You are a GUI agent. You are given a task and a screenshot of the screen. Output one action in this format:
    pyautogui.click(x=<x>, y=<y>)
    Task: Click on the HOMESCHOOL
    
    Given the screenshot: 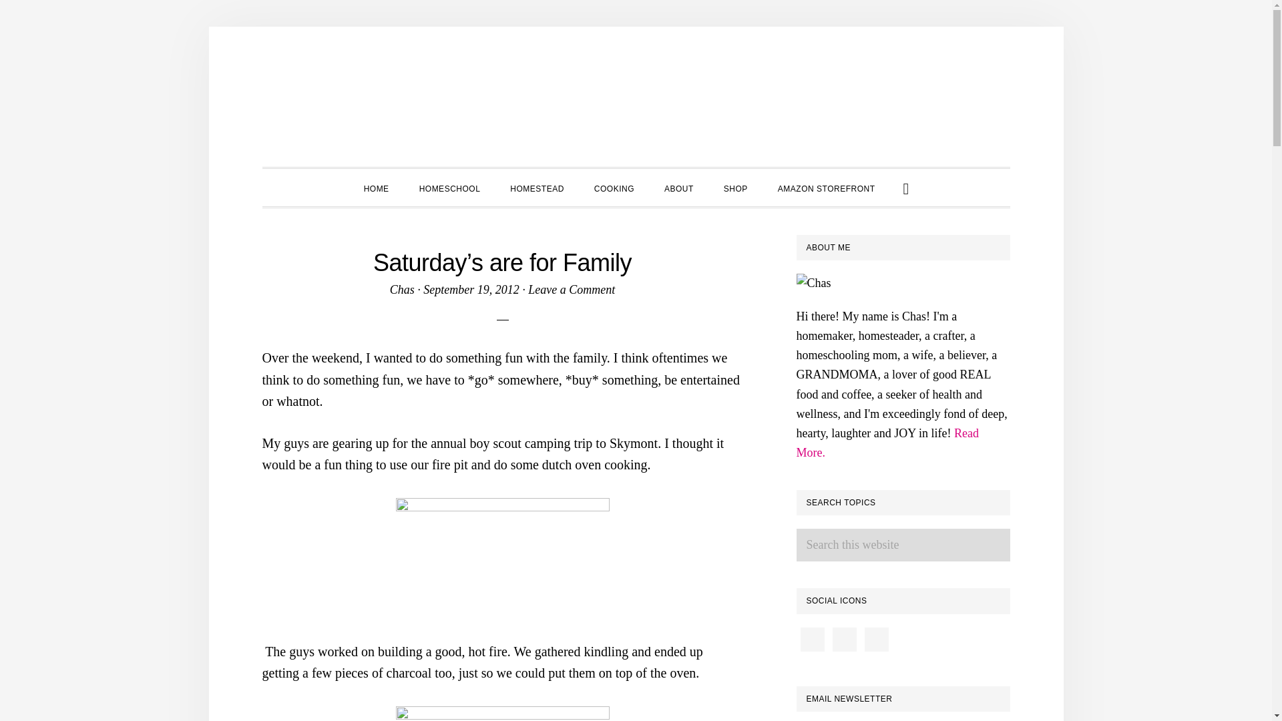 What is the action you would take?
    pyautogui.click(x=450, y=187)
    